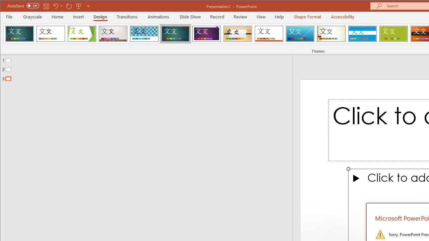  Describe the element at coordinates (149, 68) in the screenshot. I see `Outline` at that location.